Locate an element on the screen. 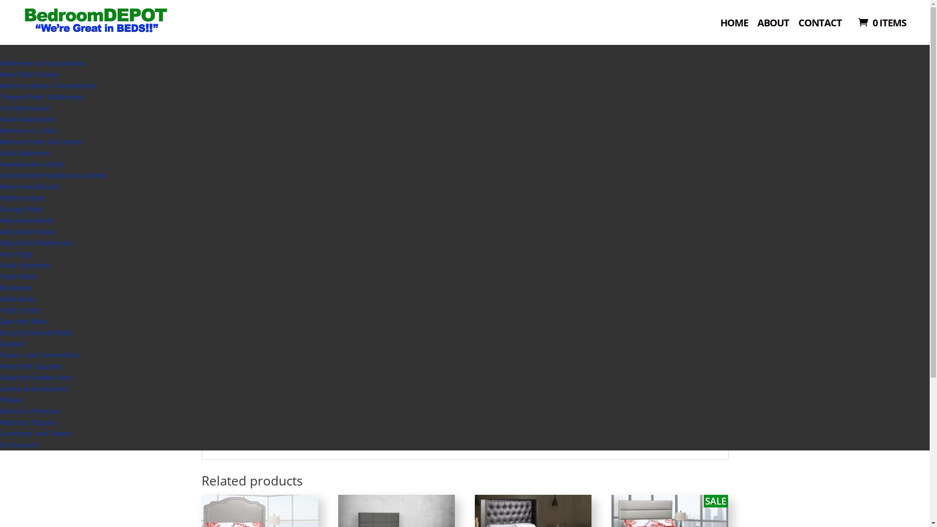 This screenshot has height=527, width=937. Platform Beds is located at coordinates (23, 198).